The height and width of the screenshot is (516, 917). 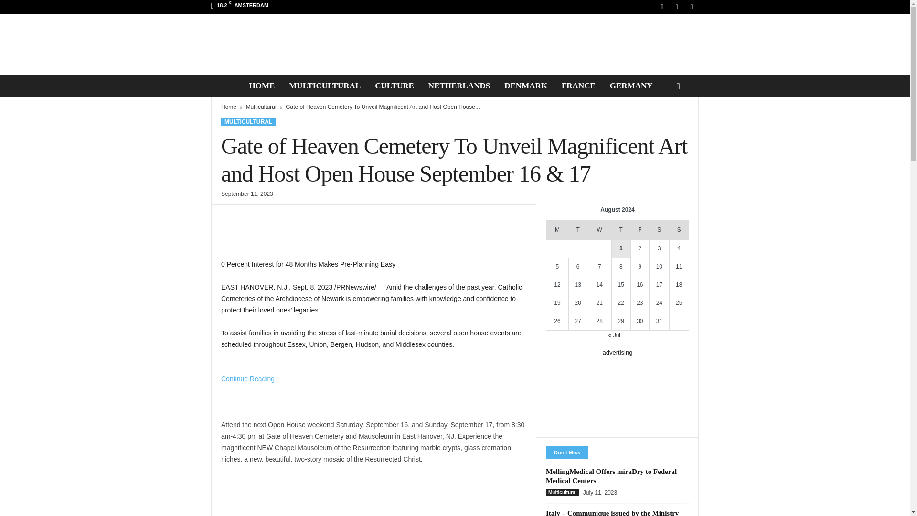 I want to click on Home, so click(x=228, y=107).